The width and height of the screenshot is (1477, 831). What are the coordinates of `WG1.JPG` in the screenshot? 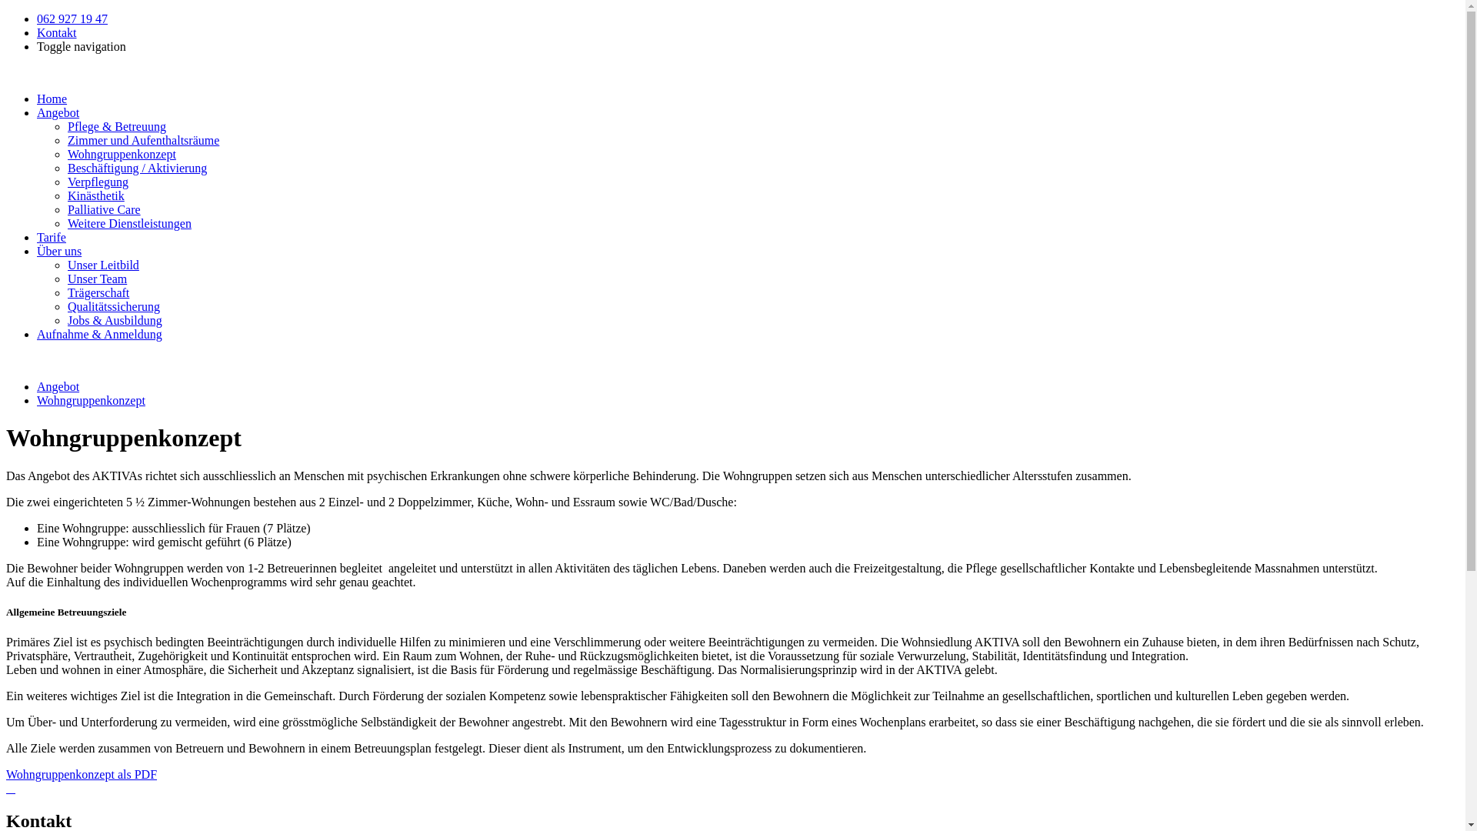 It's located at (14, 788).